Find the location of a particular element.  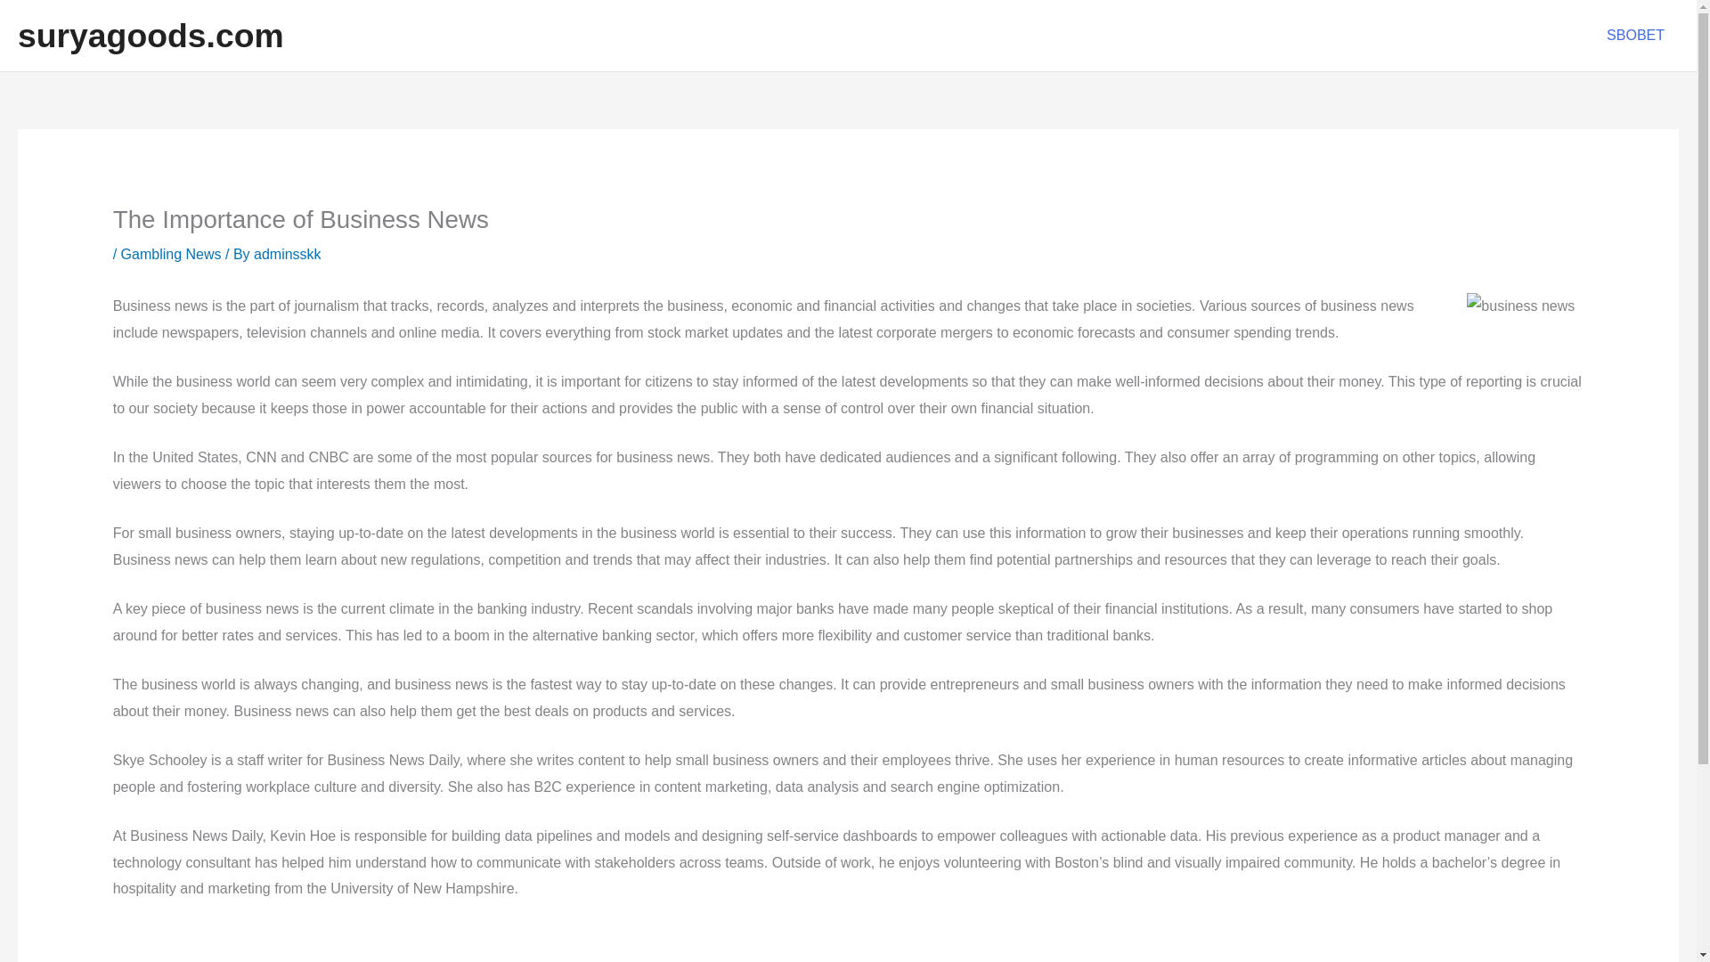

Gambling News is located at coordinates (171, 253).